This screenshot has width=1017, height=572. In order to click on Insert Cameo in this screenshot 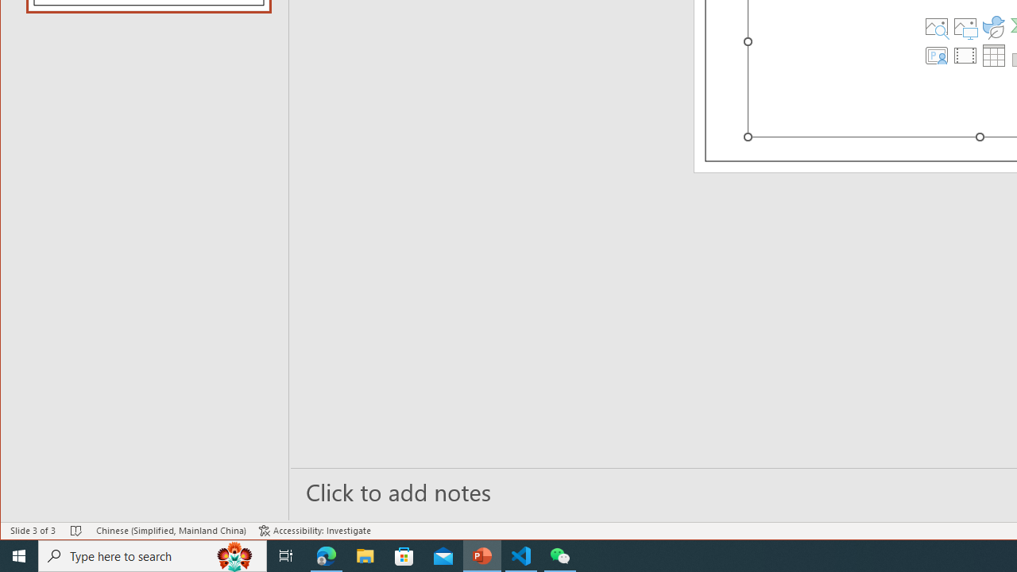, I will do `click(937, 56)`.